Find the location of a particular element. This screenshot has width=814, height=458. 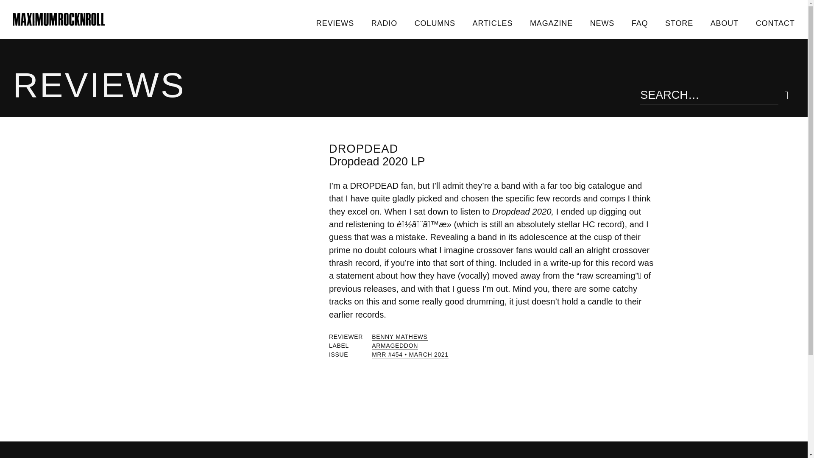

RADIO is located at coordinates (384, 23).